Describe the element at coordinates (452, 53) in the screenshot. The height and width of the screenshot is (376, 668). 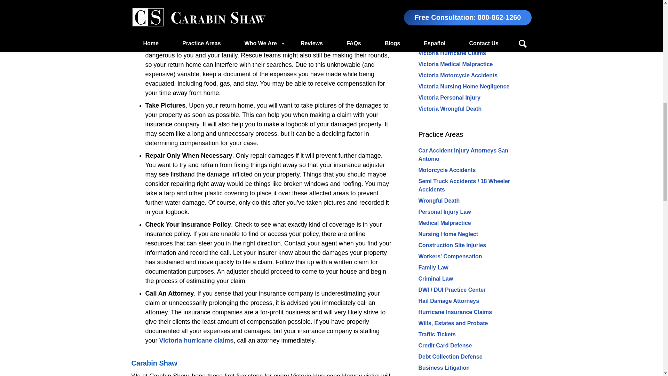
I see `Victoria Hurricane Claims` at that location.